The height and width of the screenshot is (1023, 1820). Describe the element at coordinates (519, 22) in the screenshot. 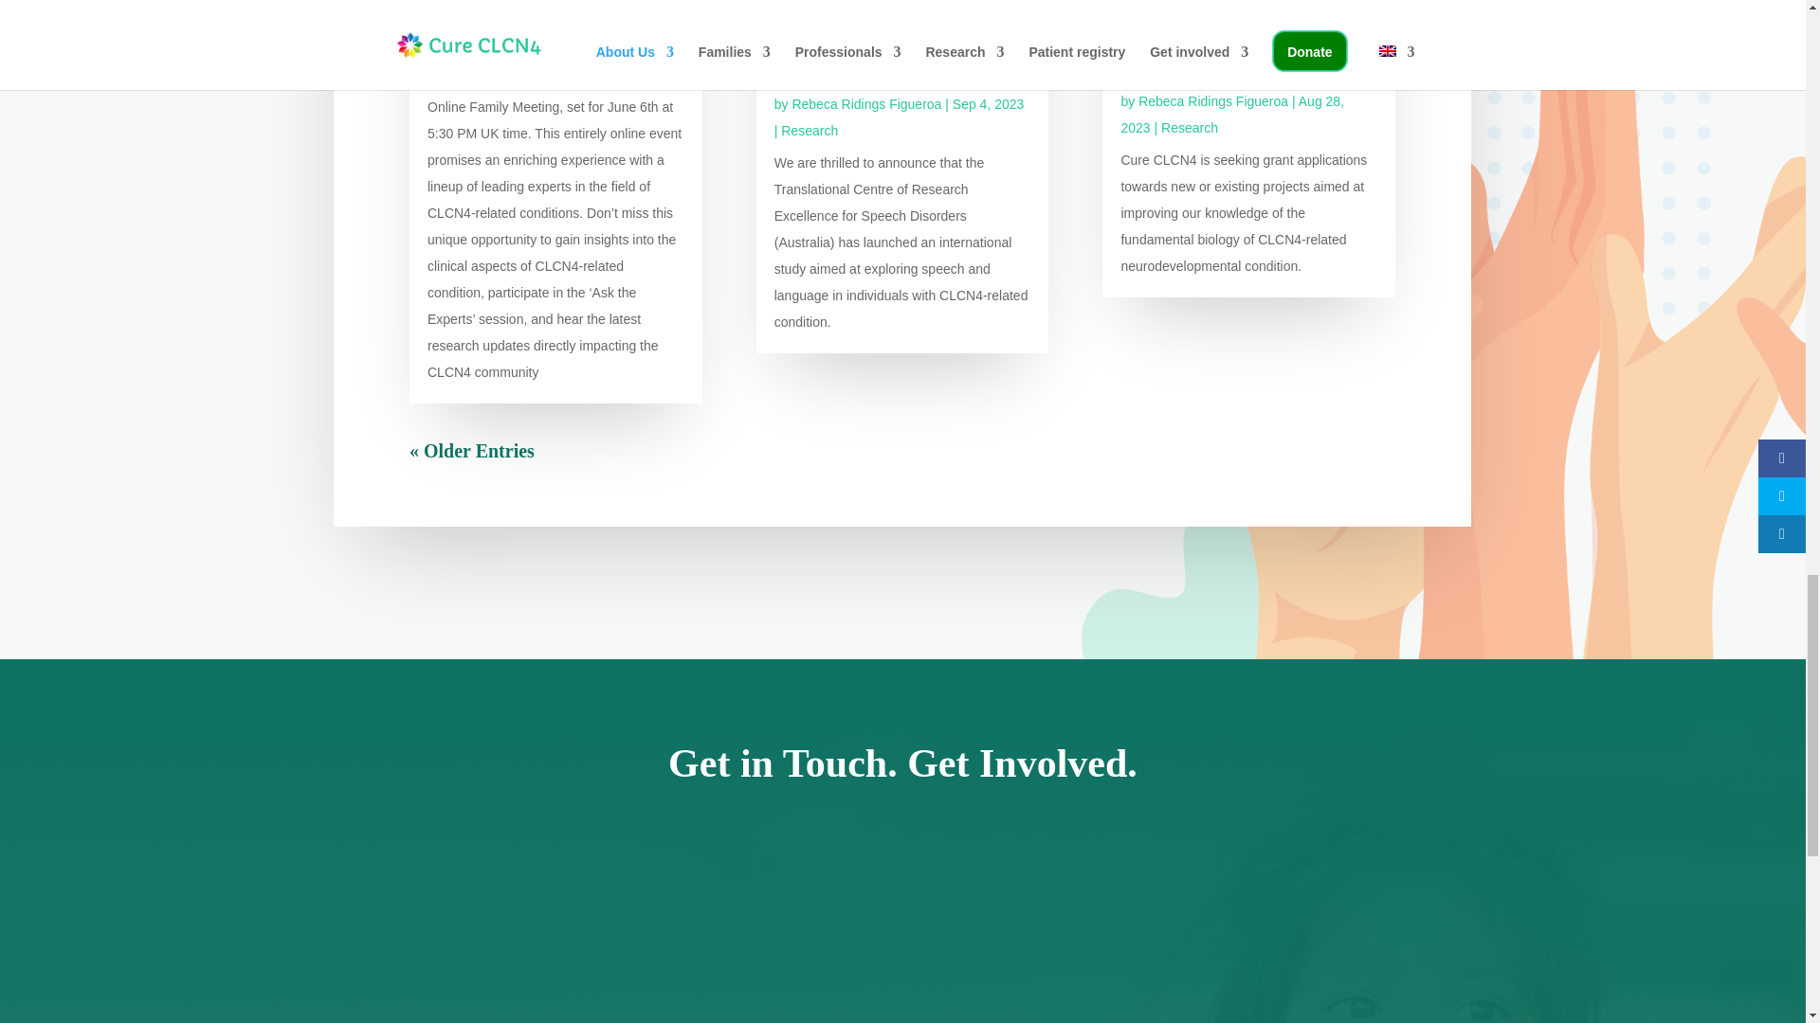

I see `Posts by Rebeca Ridings Figueroa` at that location.